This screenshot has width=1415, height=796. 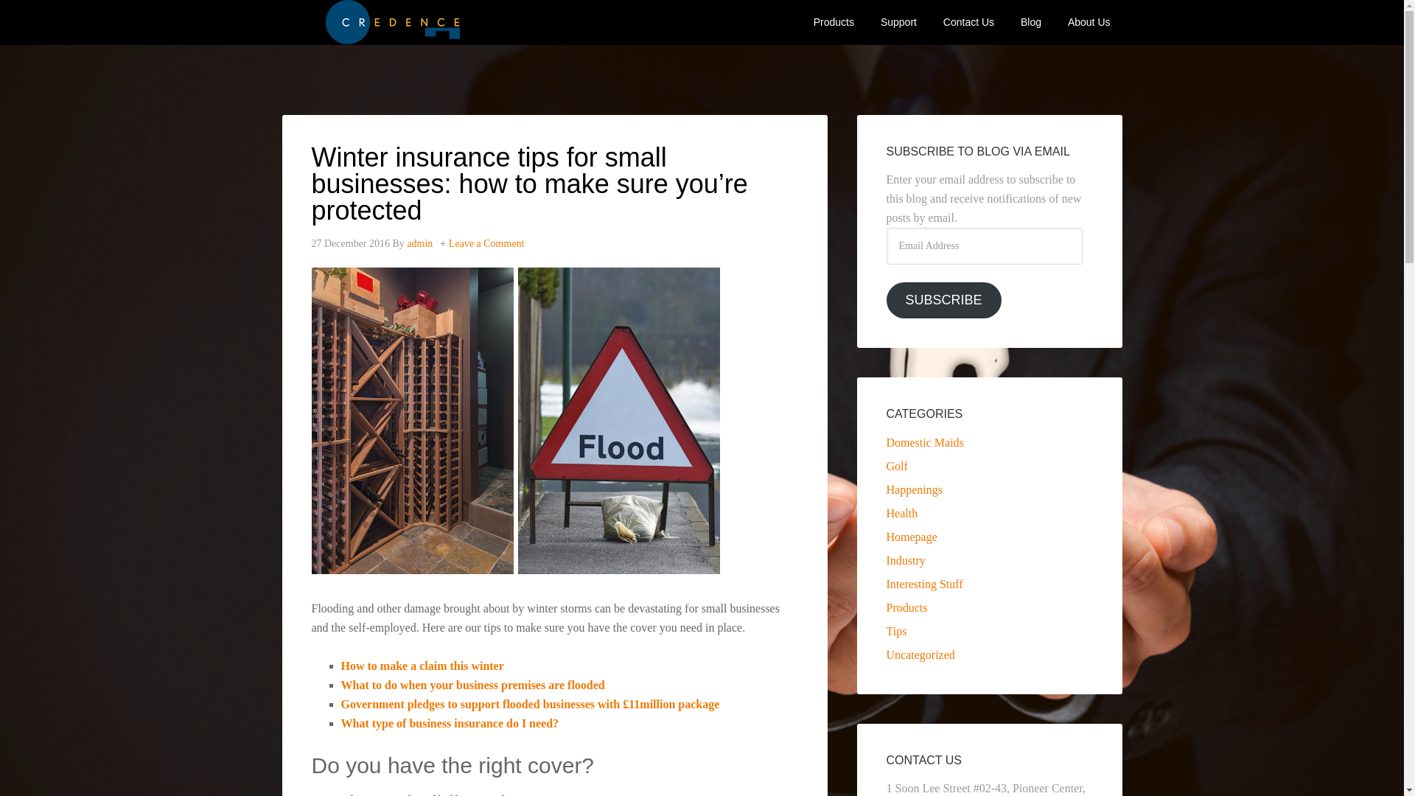 I want to click on Happenings, so click(x=914, y=489).